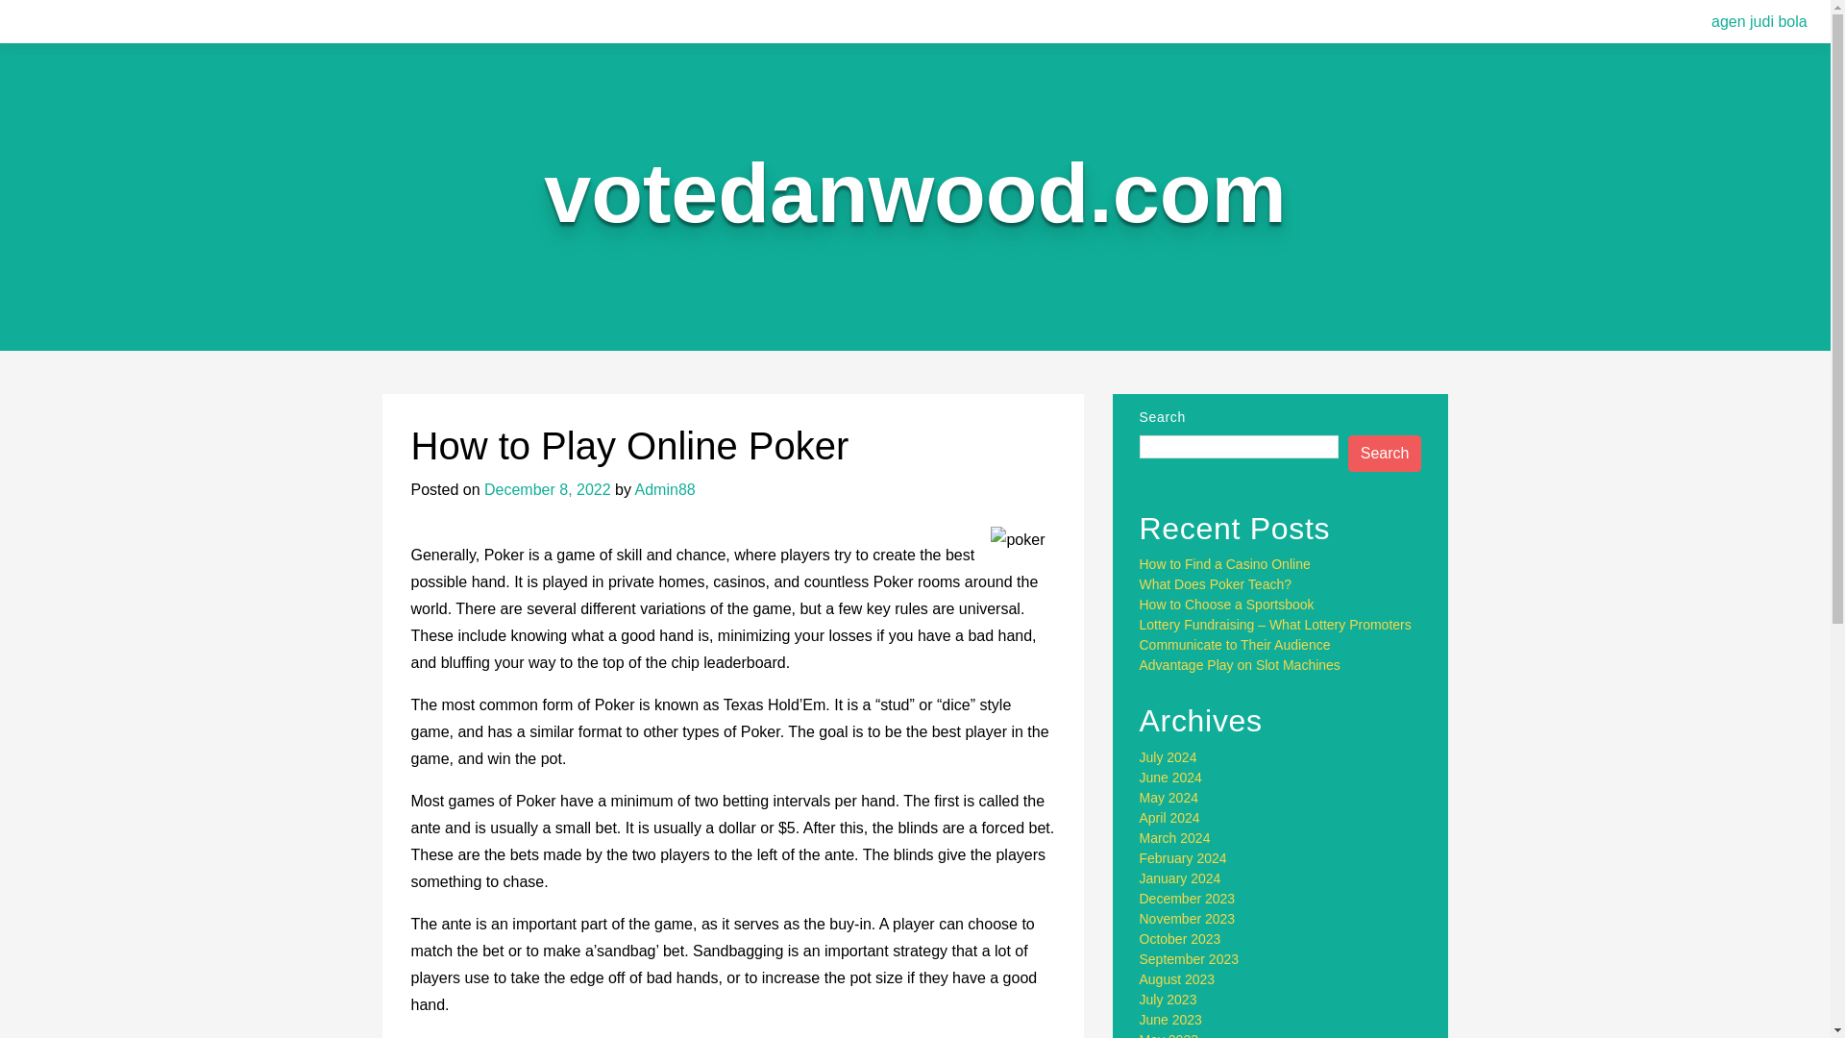 This screenshot has height=1038, width=1845. Describe the element at coordinates (1188, 919) in the screenshot. I see `November 2023` at that location.